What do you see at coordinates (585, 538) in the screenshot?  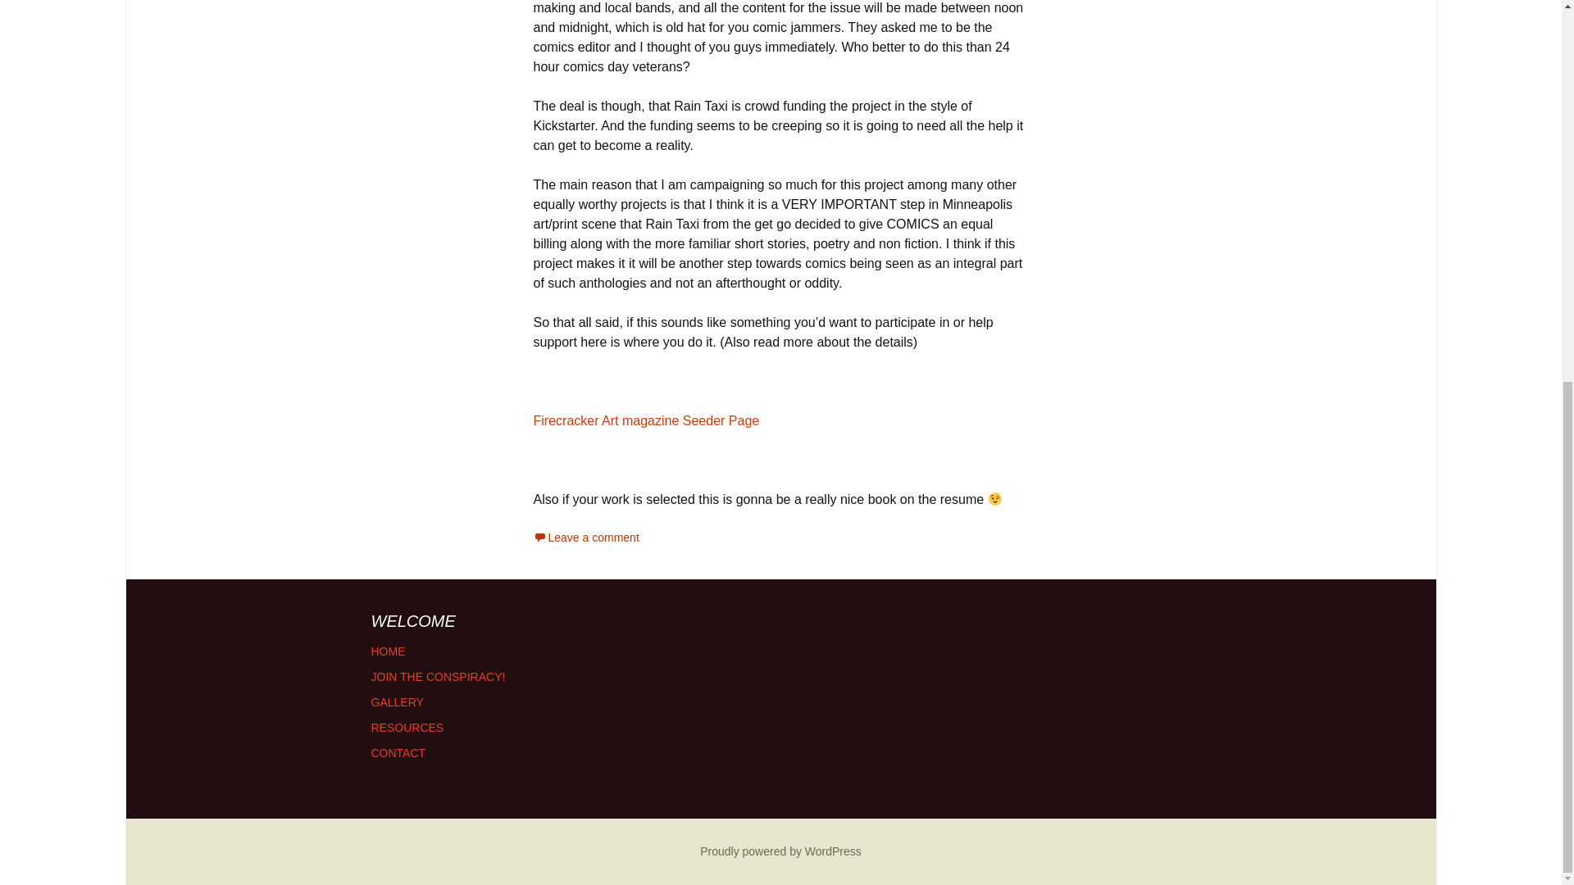 I see `Leave a comment` at bounding box center [585, 538].